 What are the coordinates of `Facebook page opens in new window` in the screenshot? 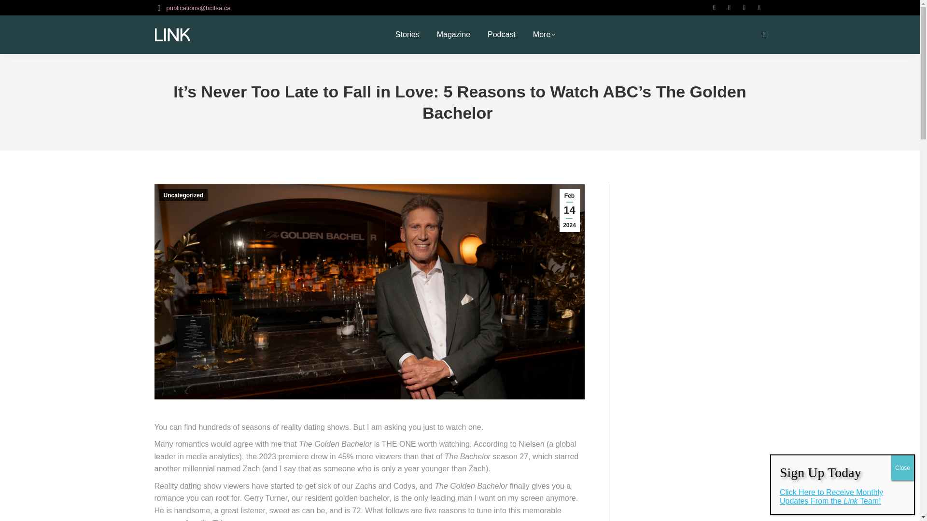 It's located at (744, 8).